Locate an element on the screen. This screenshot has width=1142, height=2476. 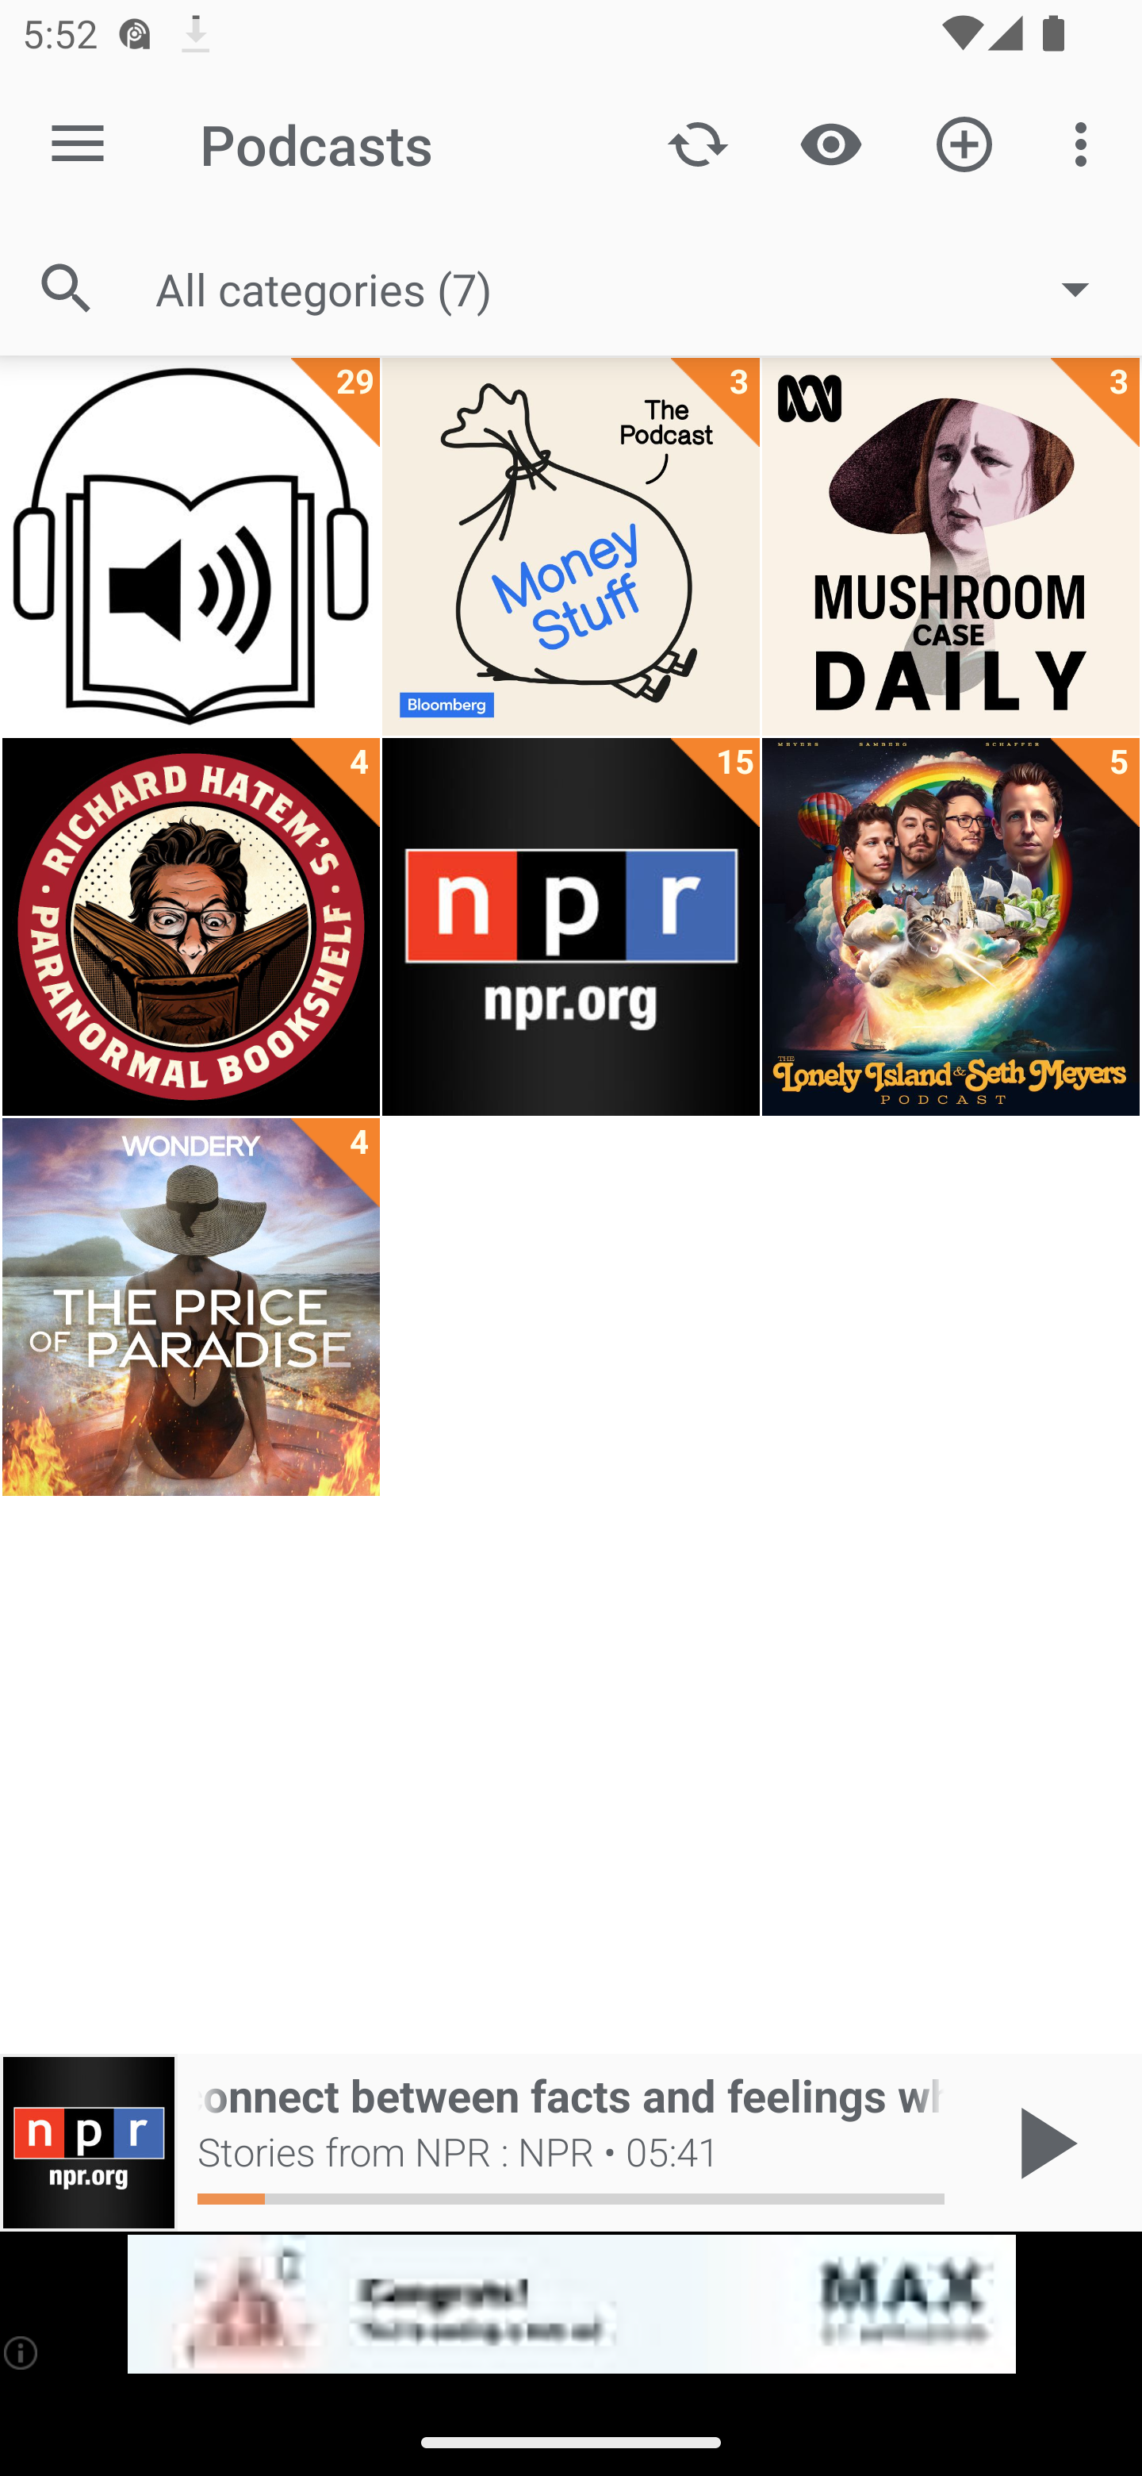
Stories from NPR : NPR 15 is located at coordinates (571, 927).